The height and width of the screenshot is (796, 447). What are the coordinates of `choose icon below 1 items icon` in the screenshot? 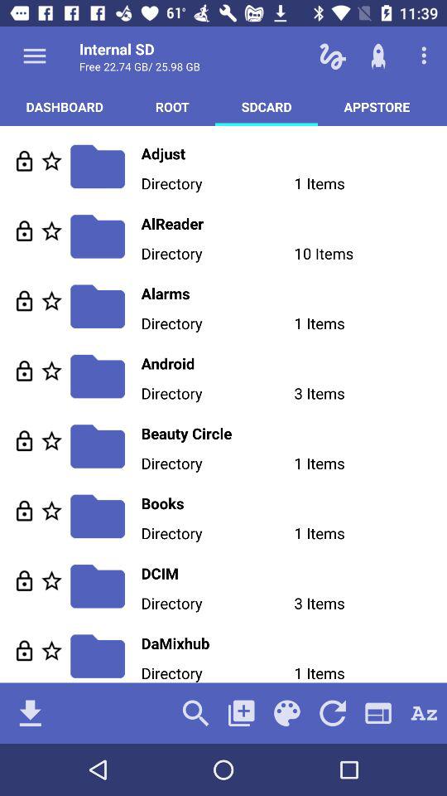 It's located at (333, 713).